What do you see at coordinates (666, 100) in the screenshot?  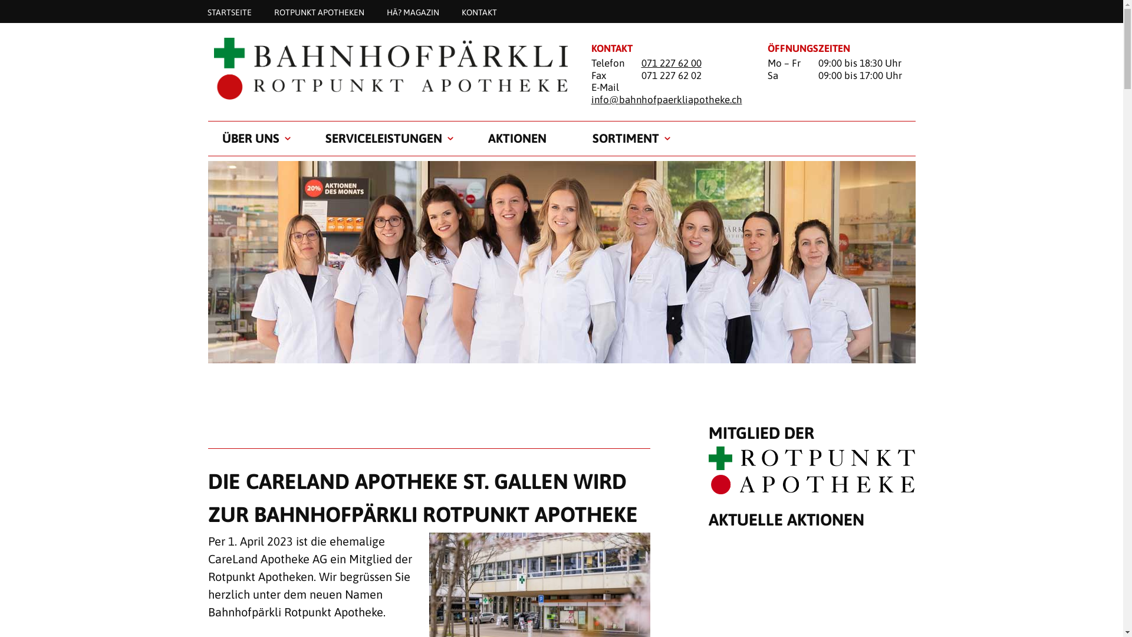 I see `info@bahnhofpaerkliapotheke.ch` at bounding box center [666, 100].